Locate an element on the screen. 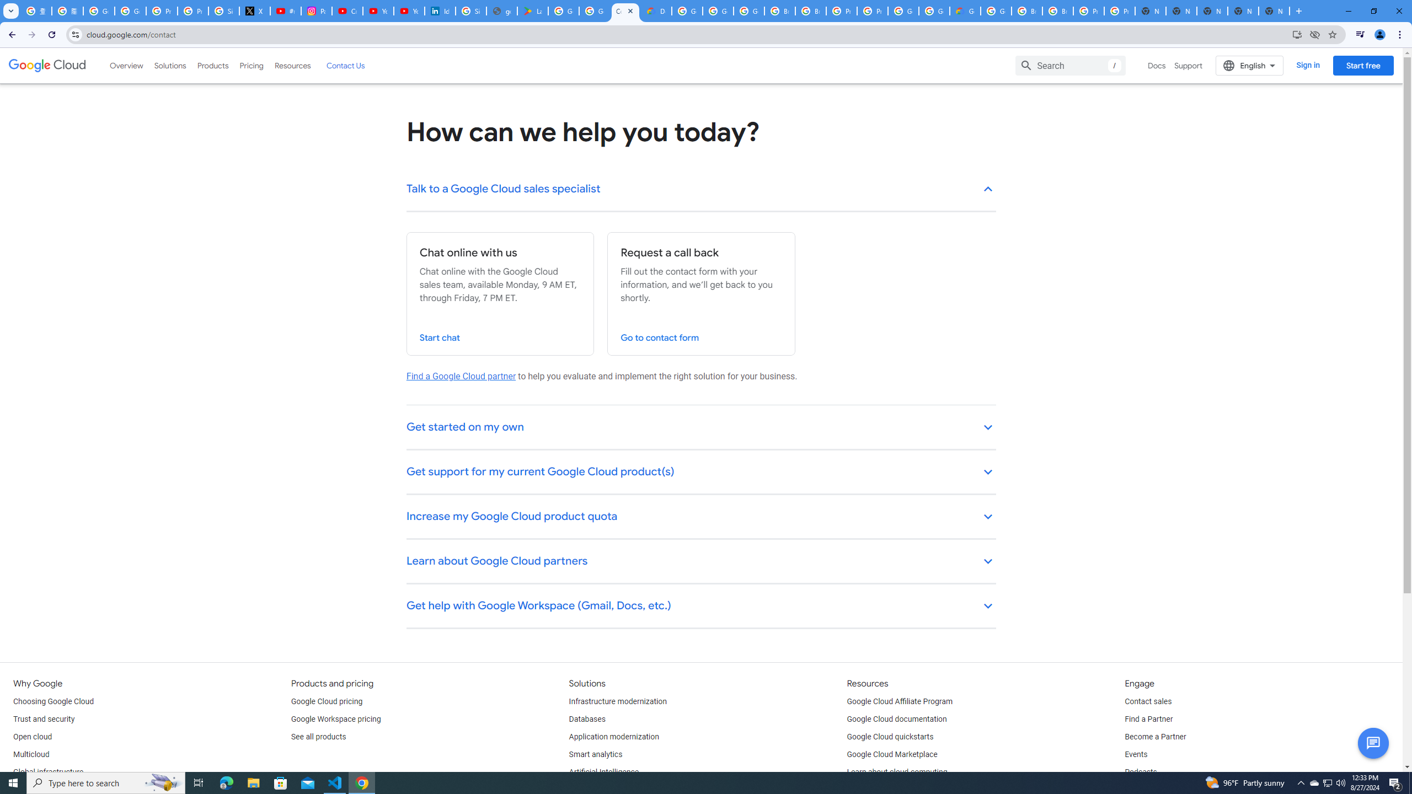 Image resolution: width=1412 pixels, height=794 pixels. Browse Chrome as a guest - Computer - Google Chrome Help is located at coordinates (811, 11).